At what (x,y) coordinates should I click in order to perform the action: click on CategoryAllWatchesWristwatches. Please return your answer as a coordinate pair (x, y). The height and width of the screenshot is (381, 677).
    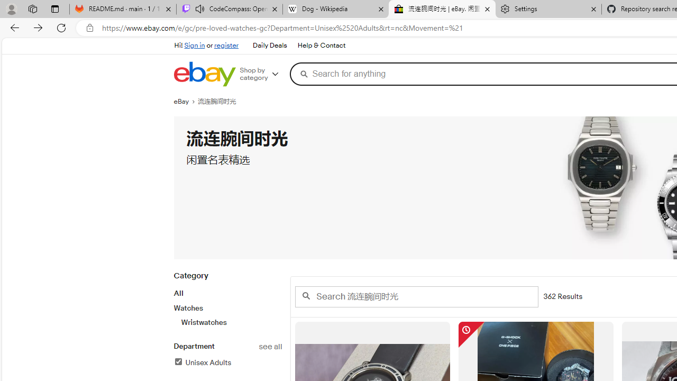
    Looking at the image, I should click on (227, 305).